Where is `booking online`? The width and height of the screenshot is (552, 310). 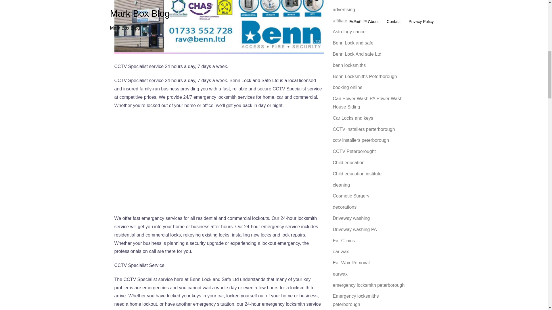 booking online is located at coordinates (348, 87).